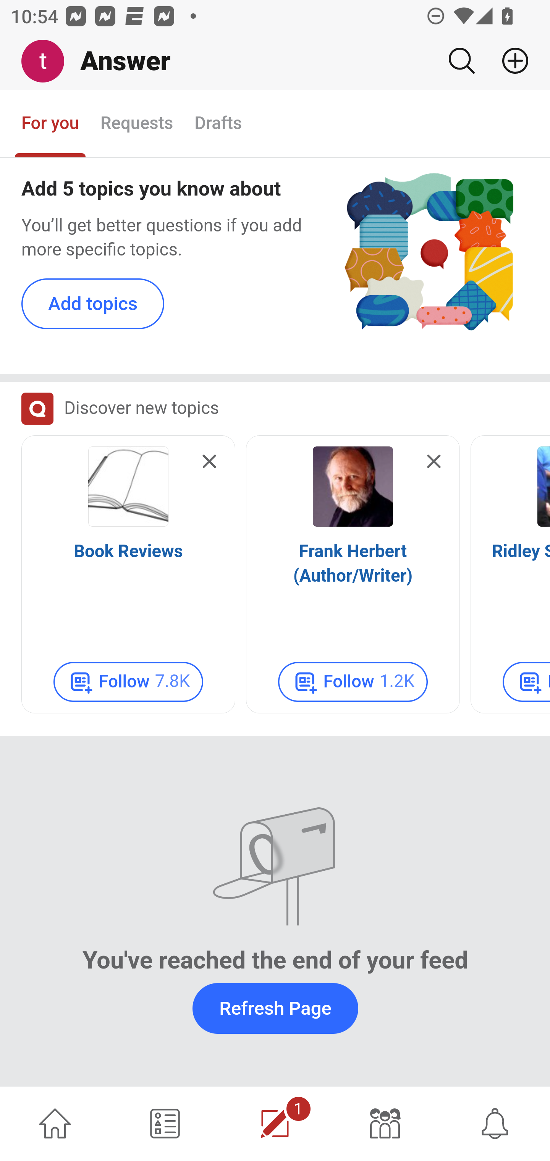 Image resolution: width=550 pixels, height=1161 pixels. Describe the element at coordinates (136, 124) in the screenshot. I see `Requests` at that location.